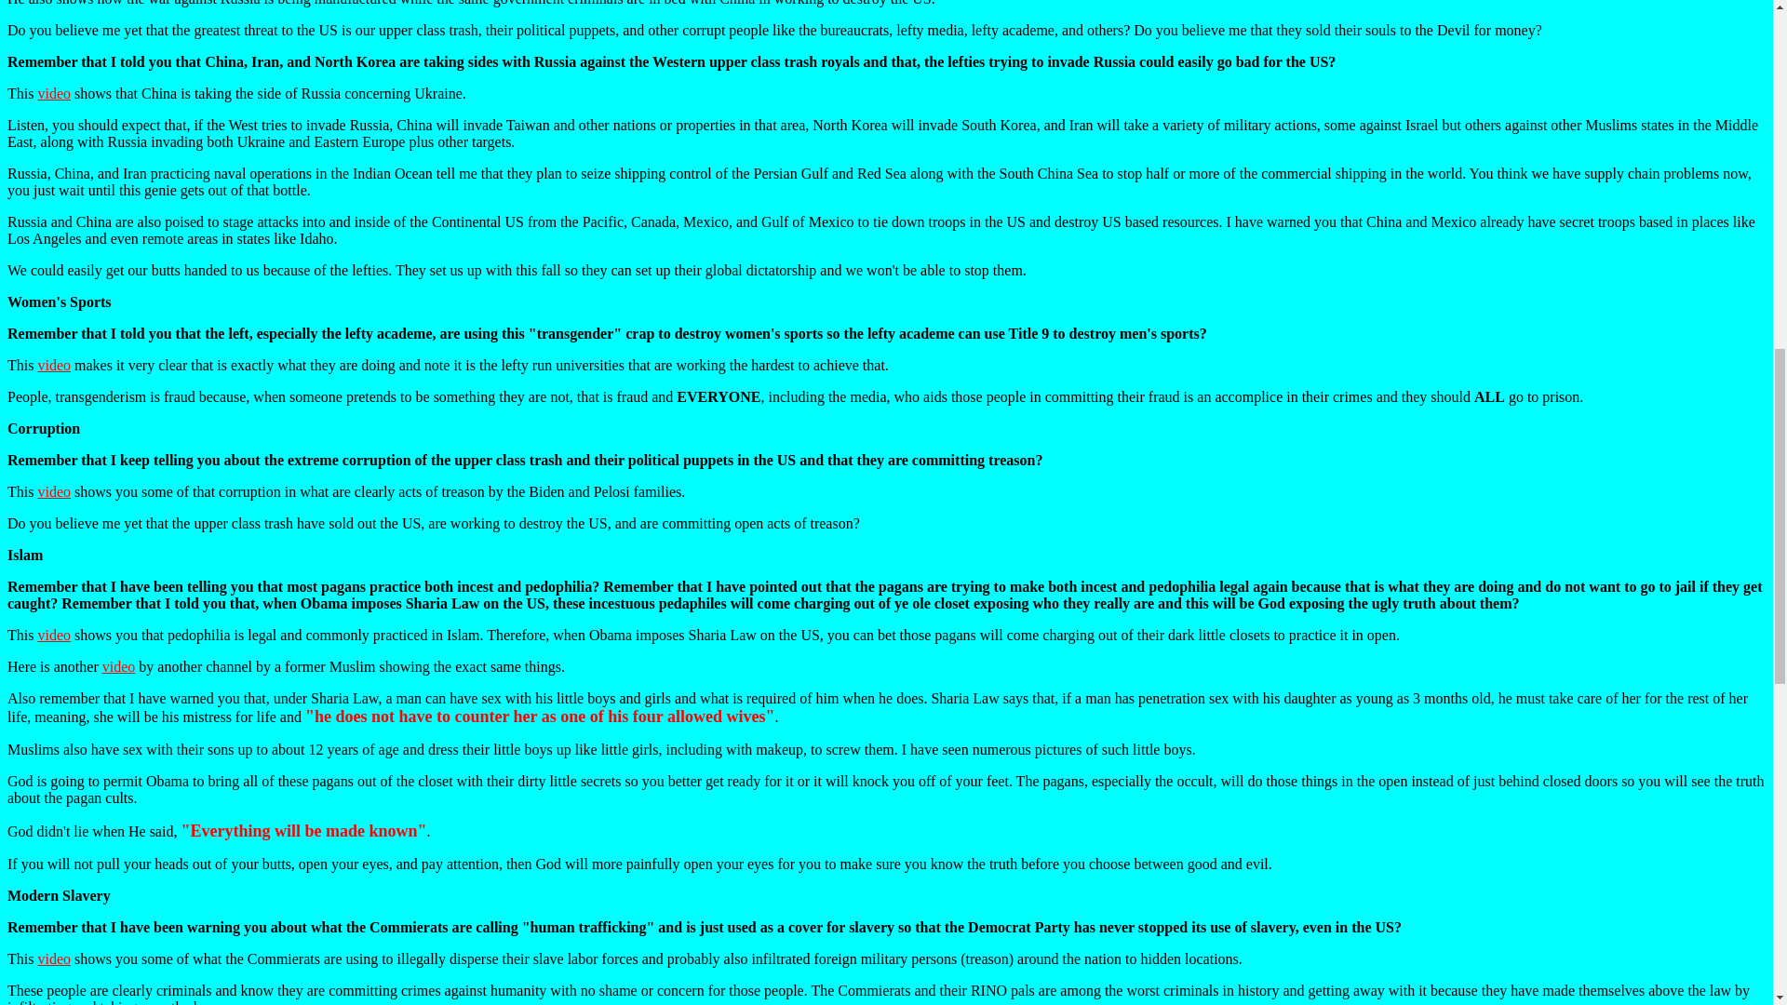 Image resolution: width=1787 pixels, height=1005 pixels. What do you see at coordinates (54, 93) in the screenshot?
I see `video` at bounding box center [54, 93].